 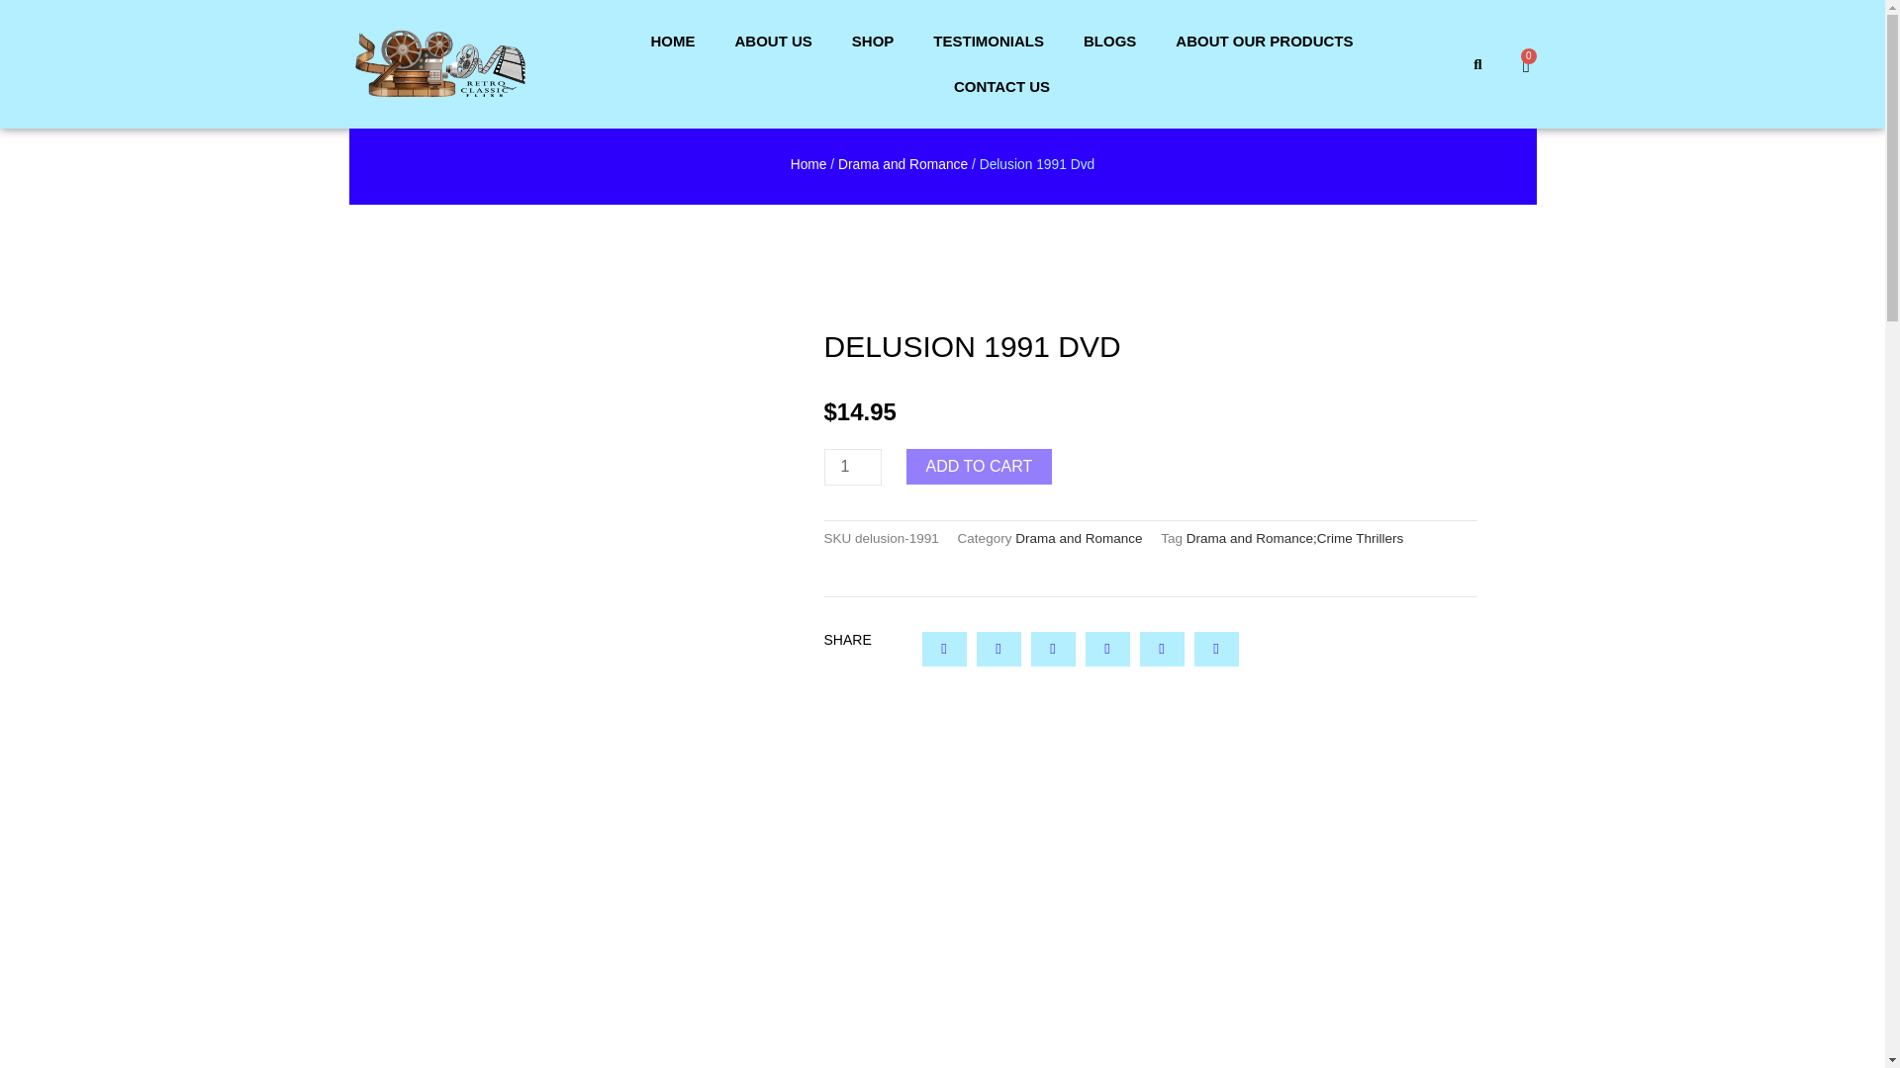 I want to click on ABOUT US, so click(x=772, y=42).